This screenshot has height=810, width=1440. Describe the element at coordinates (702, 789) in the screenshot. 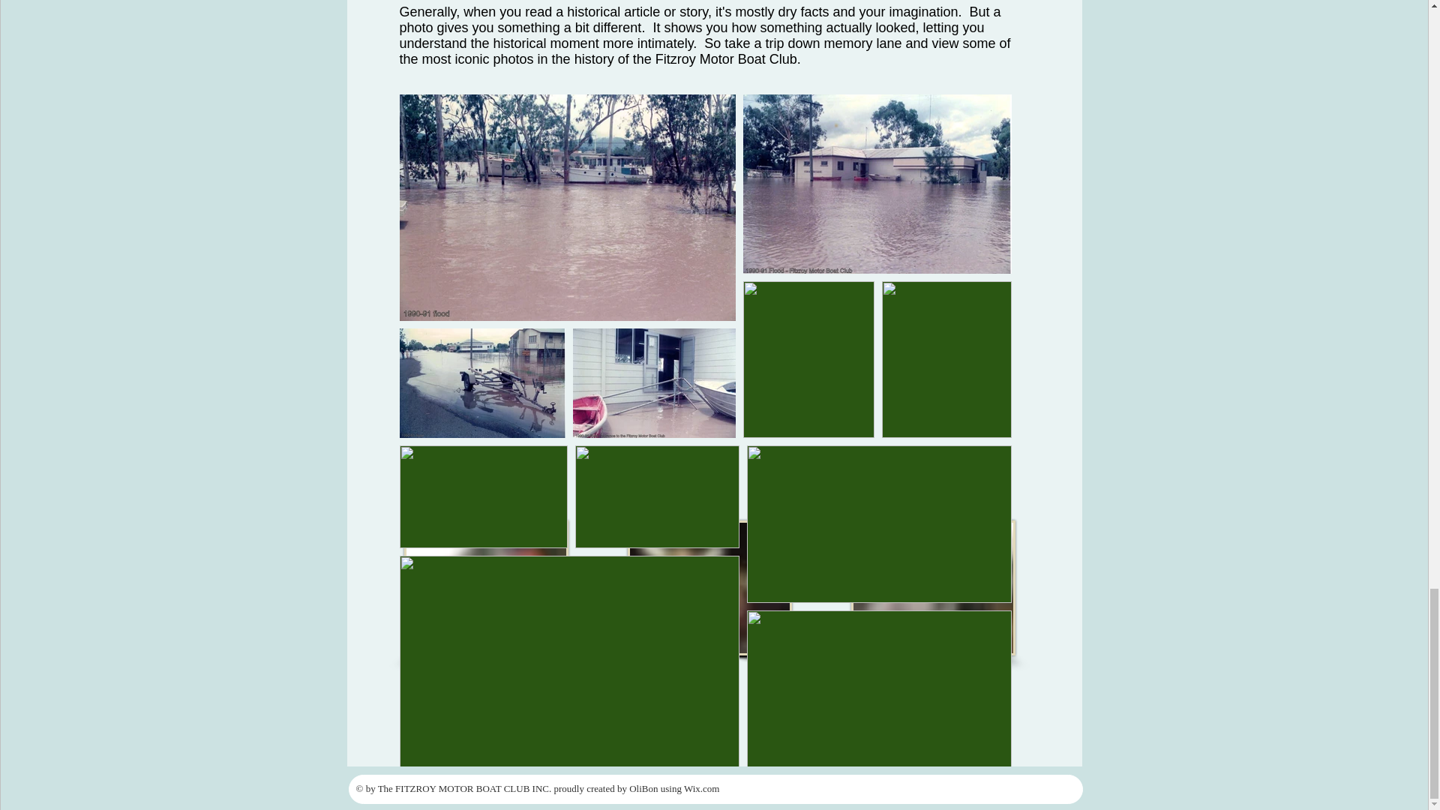

I see `Wix.com` at that location.